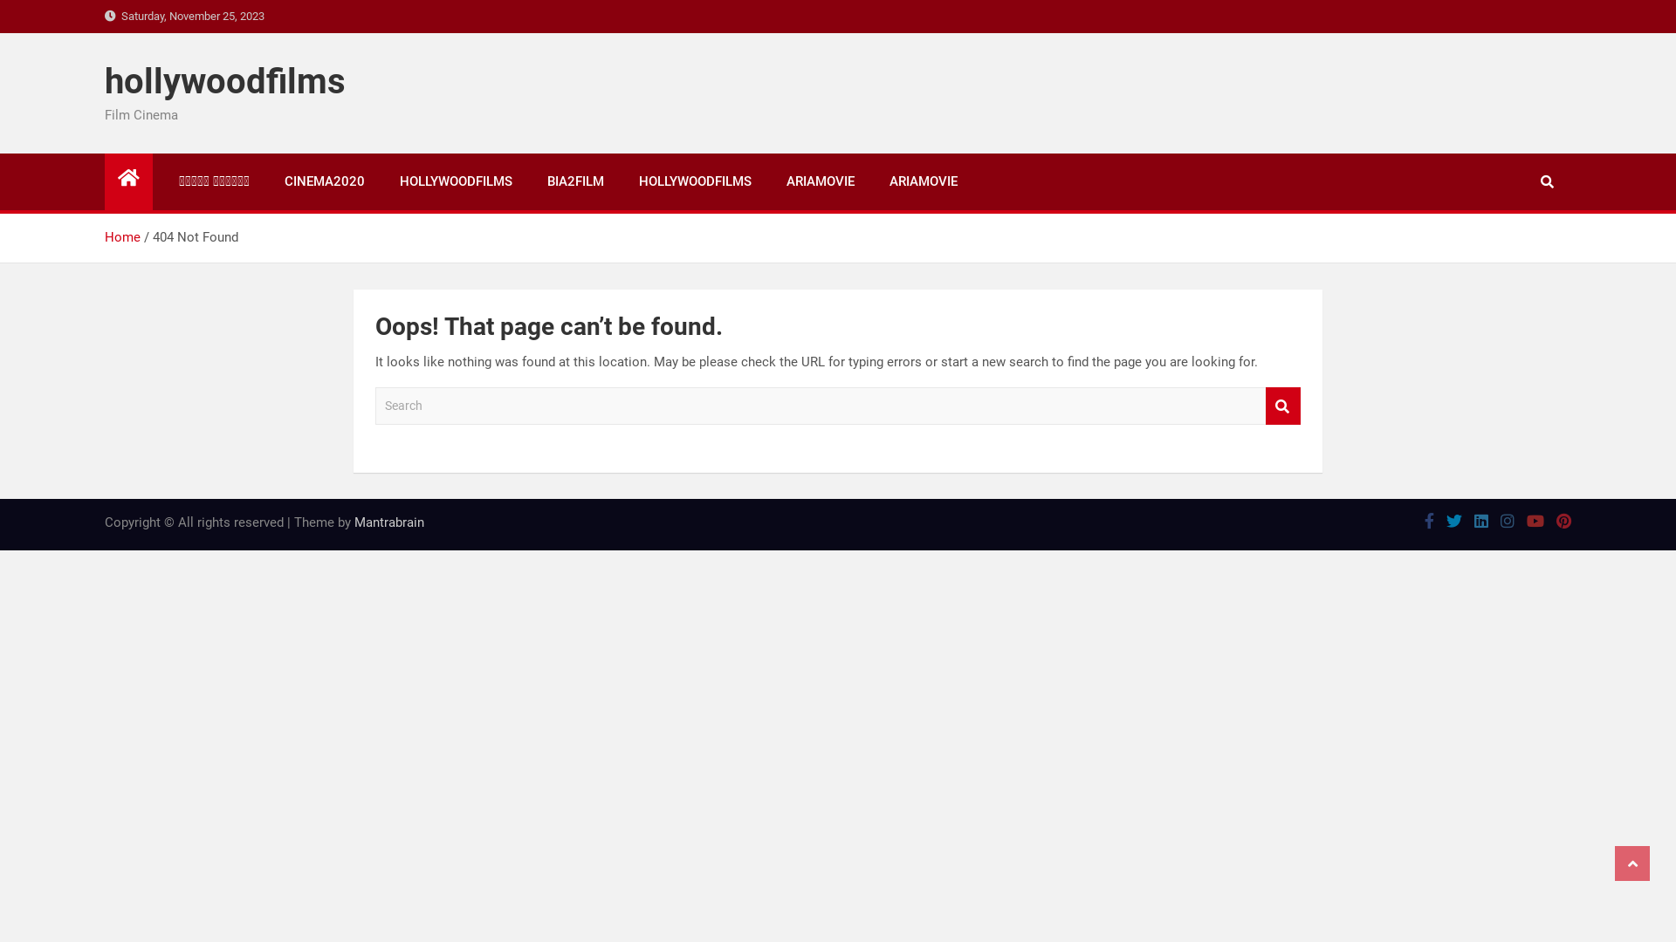 This screenshot has width=1676, height=942. Describe the element at coordinates (122, 237) in the screenshot. I see `Home` at that location.